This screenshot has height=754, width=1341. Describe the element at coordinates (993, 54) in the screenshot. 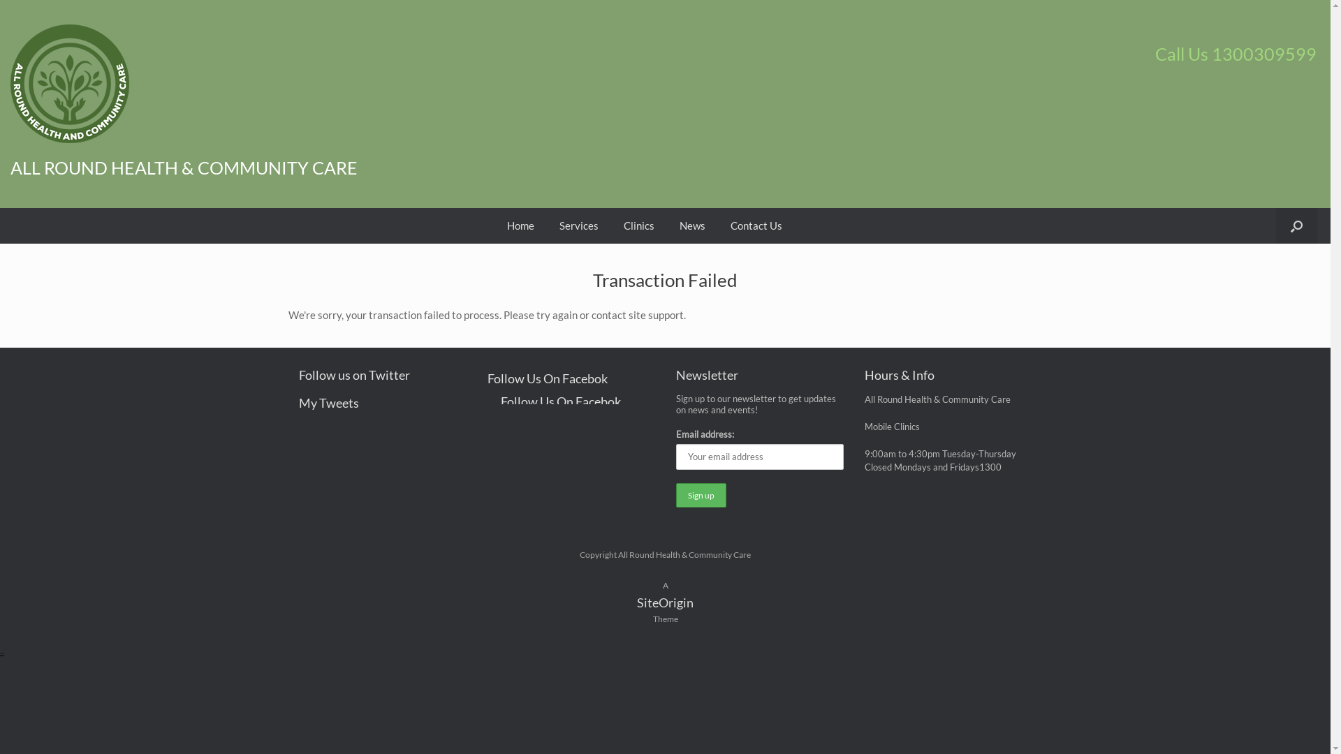

I see `Call Us 1300309599` at that location.